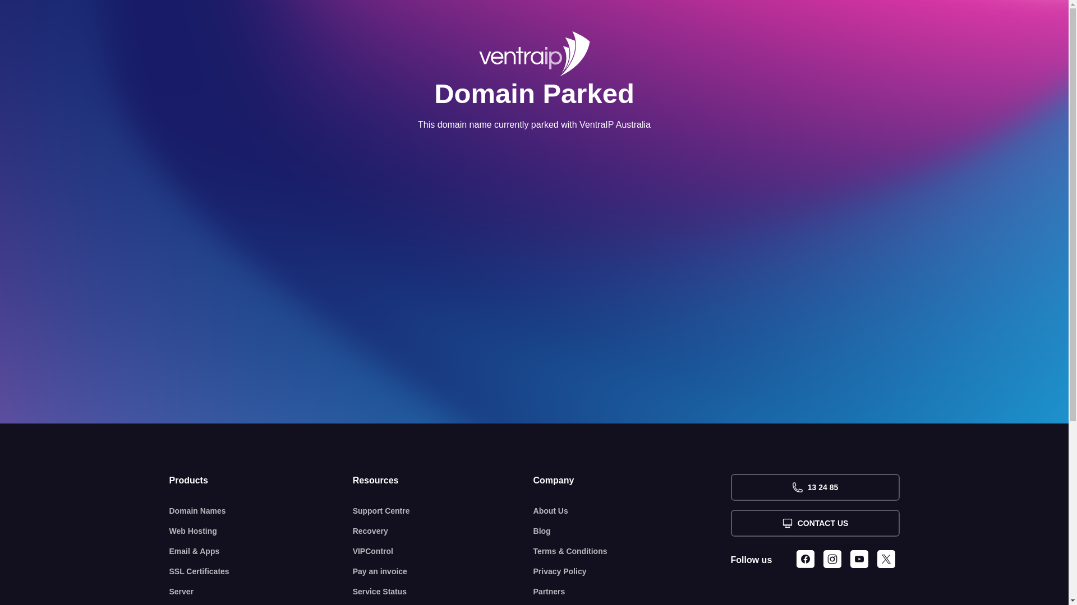 The width and height of the screenshot is (1077, 605). I want to click on CONTACT US, so click(814, 523).